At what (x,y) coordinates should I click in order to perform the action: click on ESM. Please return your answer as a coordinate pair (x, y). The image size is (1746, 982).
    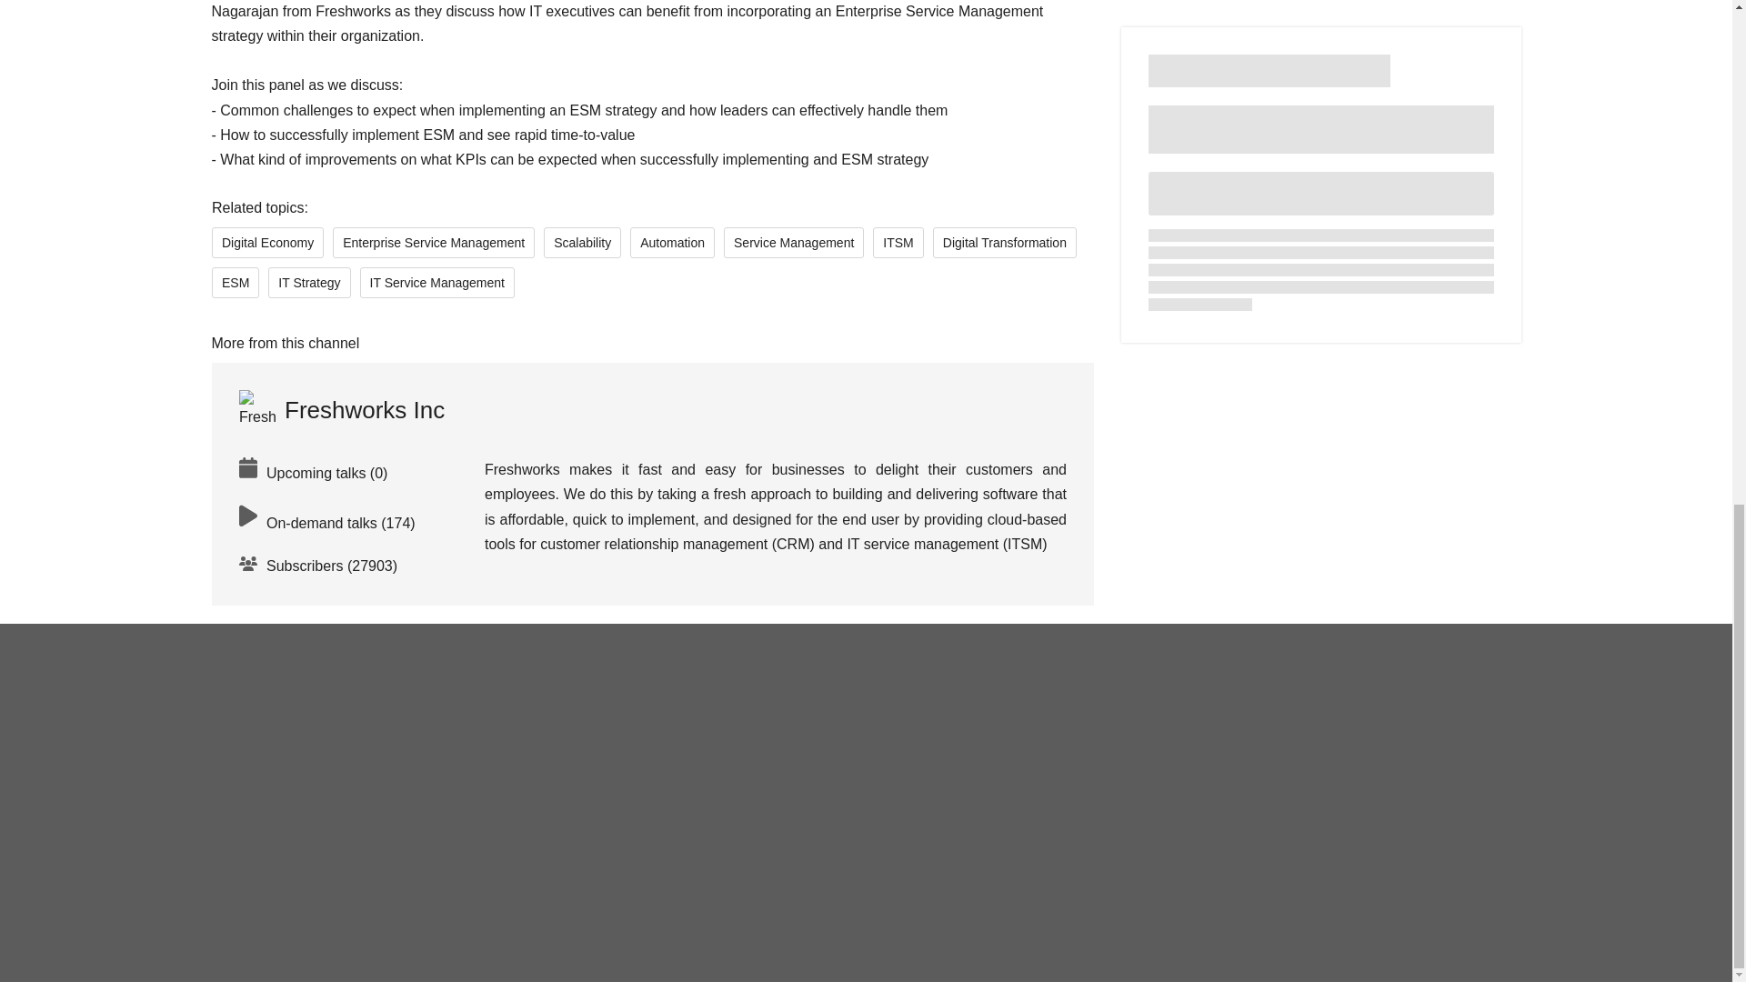
    Looking at the image, I should click on (235, 282).